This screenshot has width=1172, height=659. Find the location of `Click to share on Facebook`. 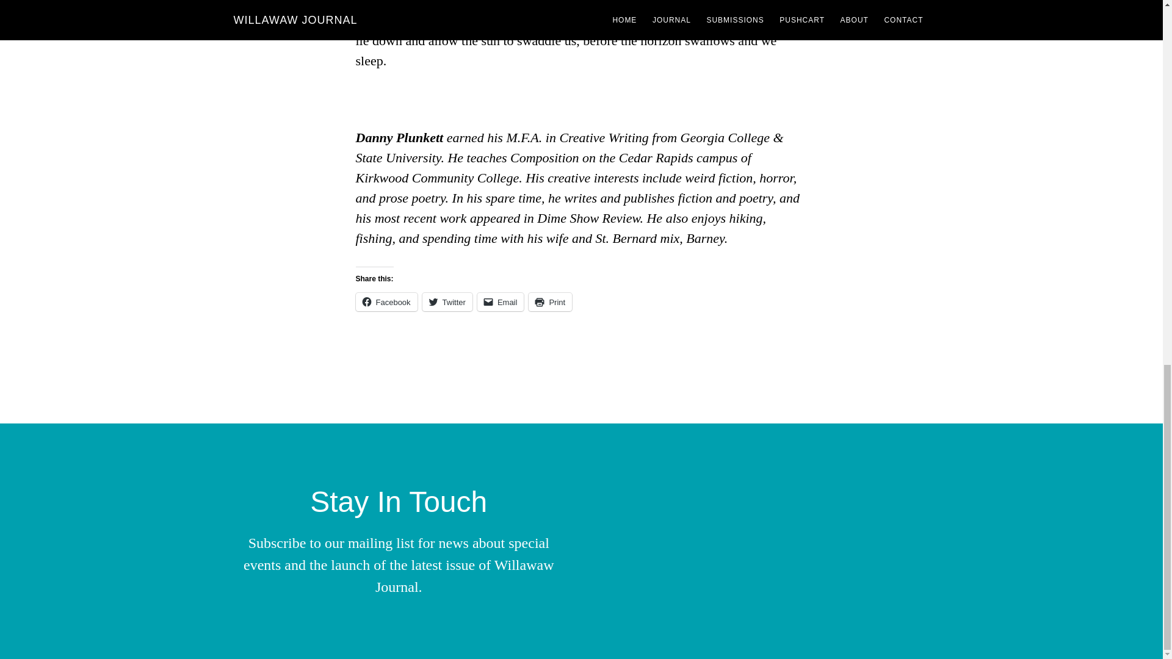

Click to share on Facebook is located at coordinates (386, 301).